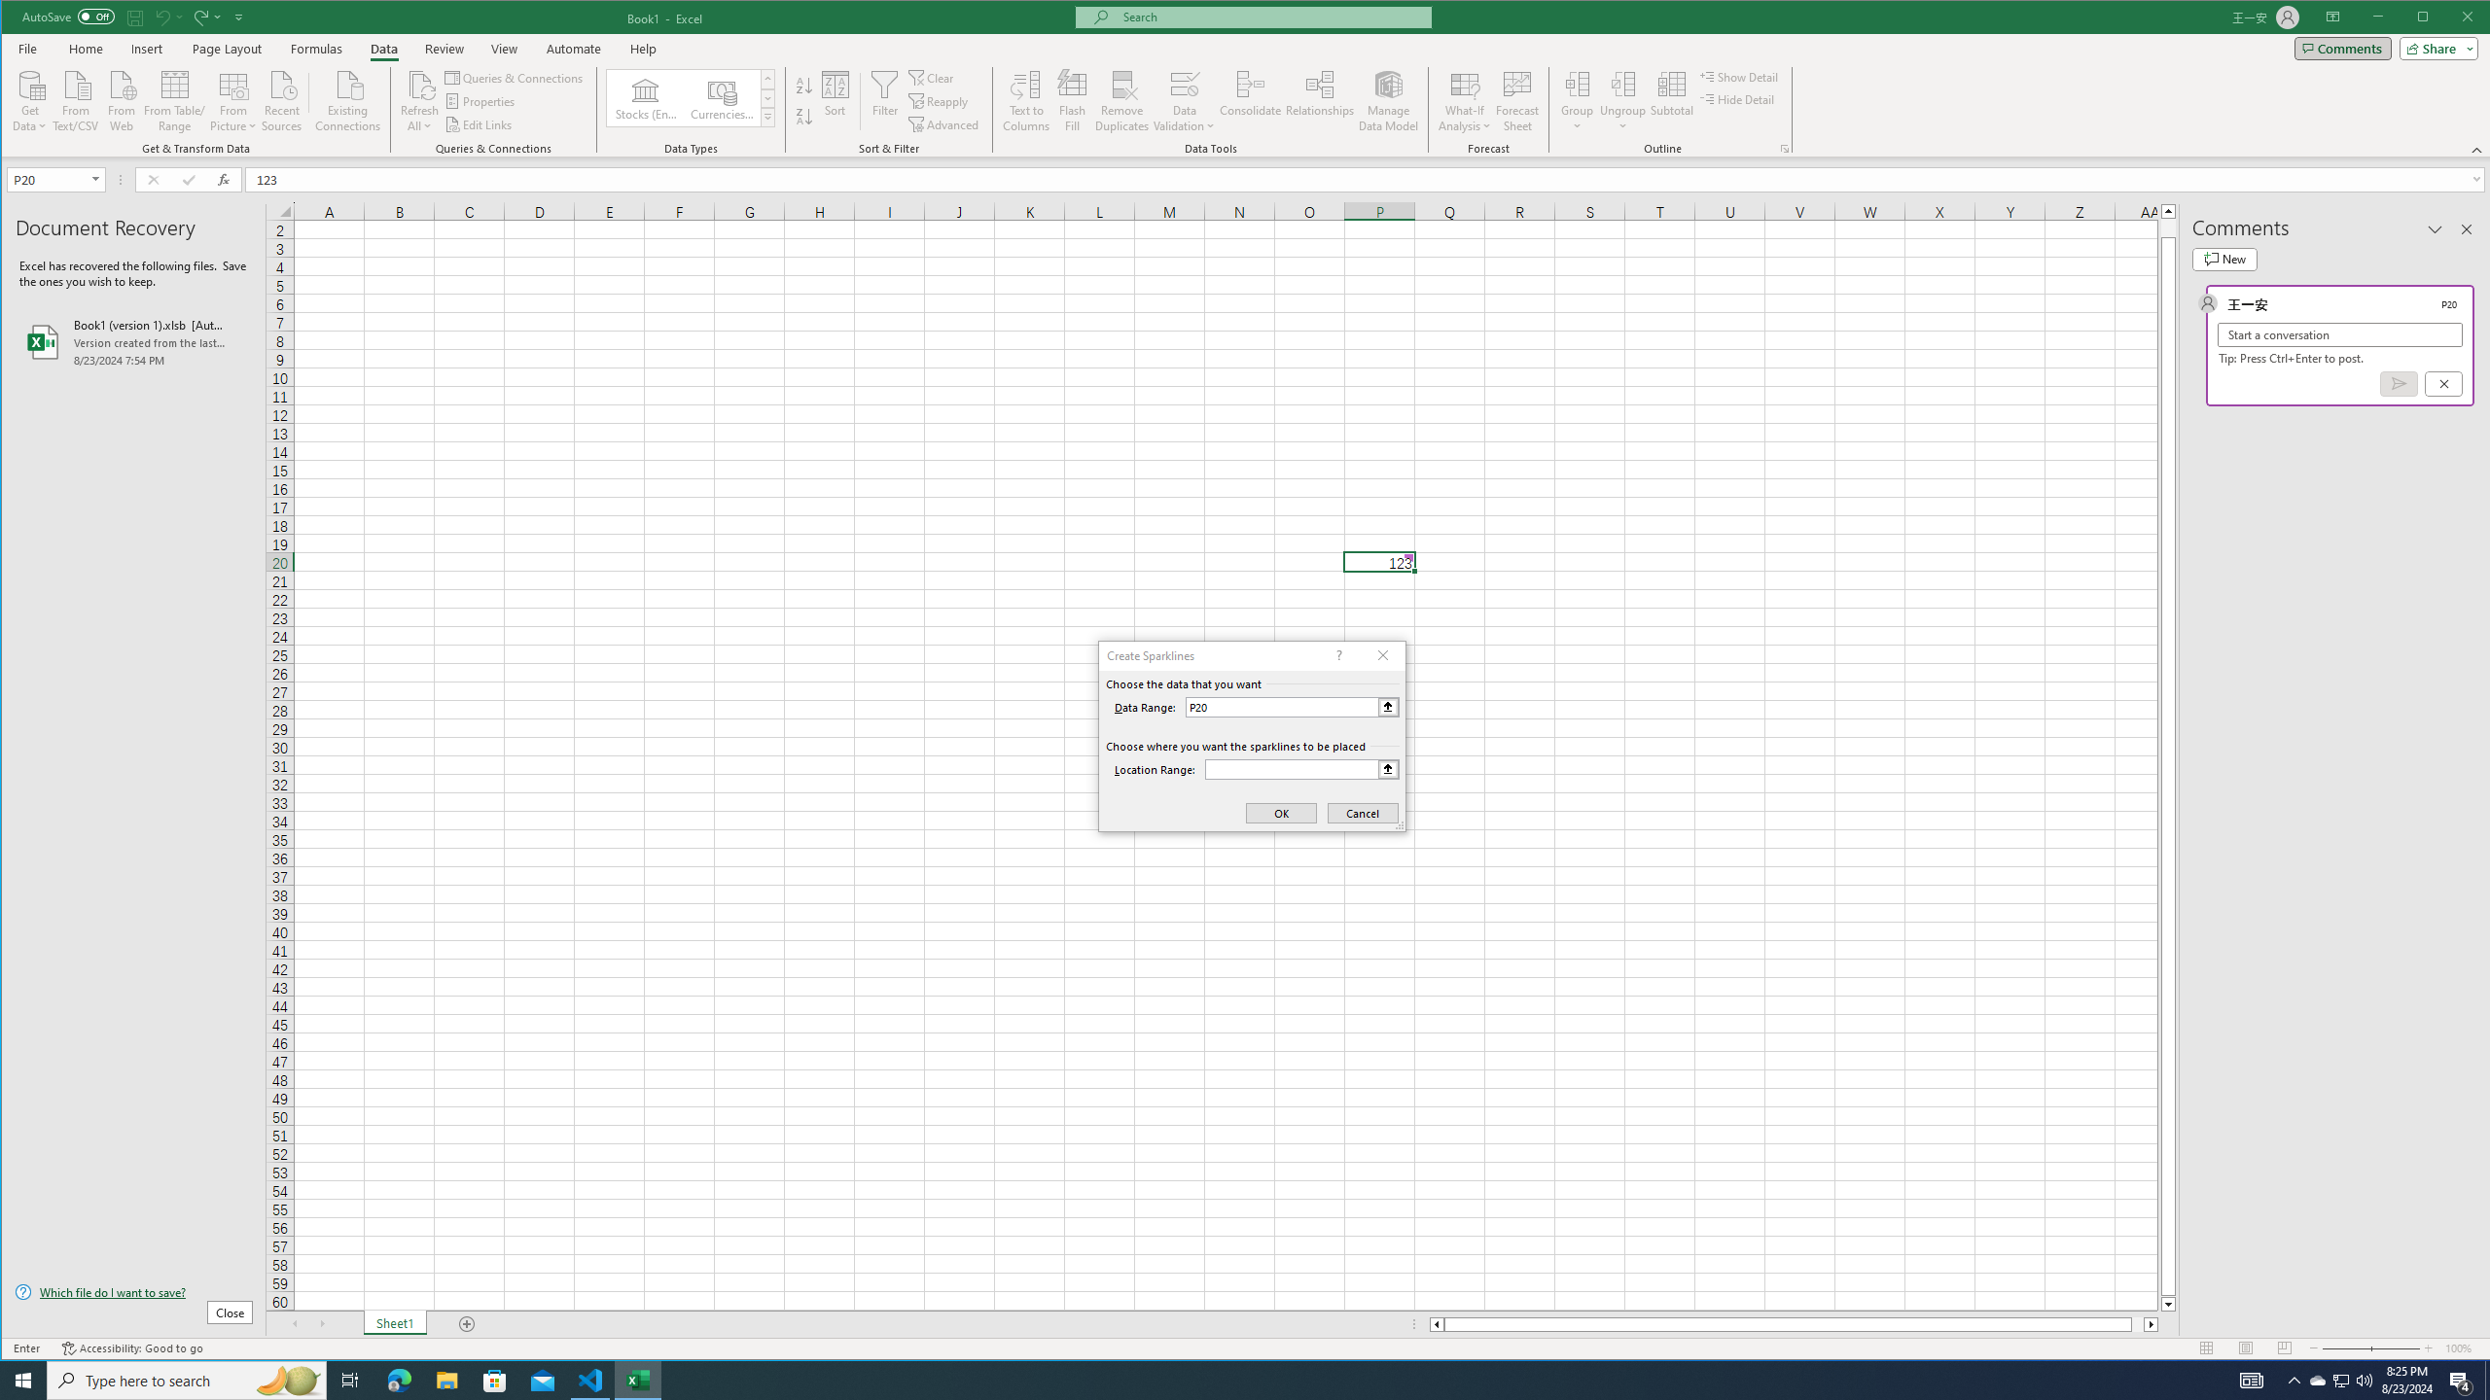  Describe the element at coordinates (722, 98) in the screenshot. I see `Currencies (English)` at that location.